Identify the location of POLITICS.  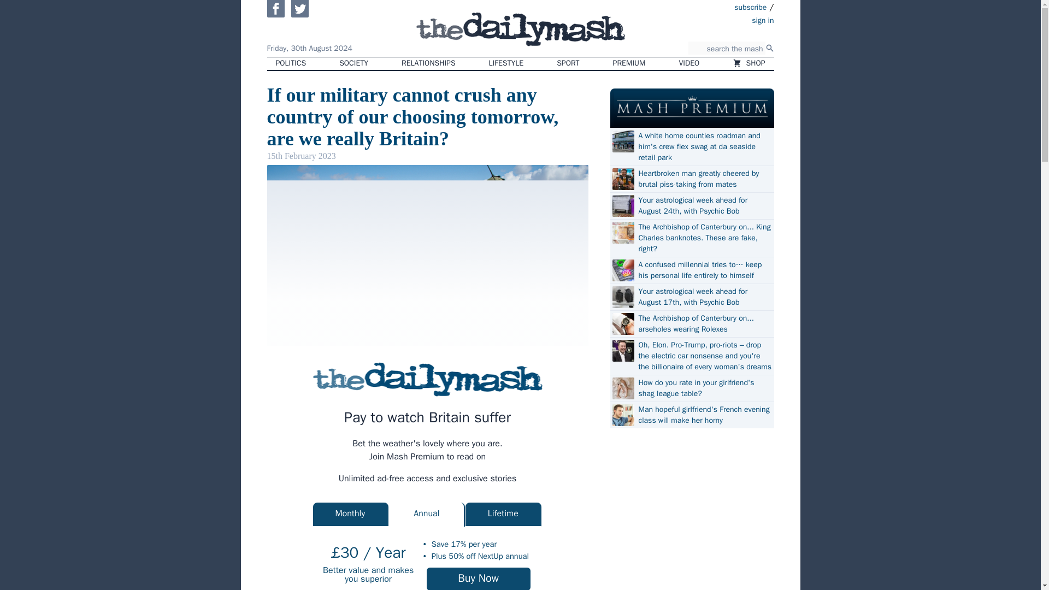
(291, 63).